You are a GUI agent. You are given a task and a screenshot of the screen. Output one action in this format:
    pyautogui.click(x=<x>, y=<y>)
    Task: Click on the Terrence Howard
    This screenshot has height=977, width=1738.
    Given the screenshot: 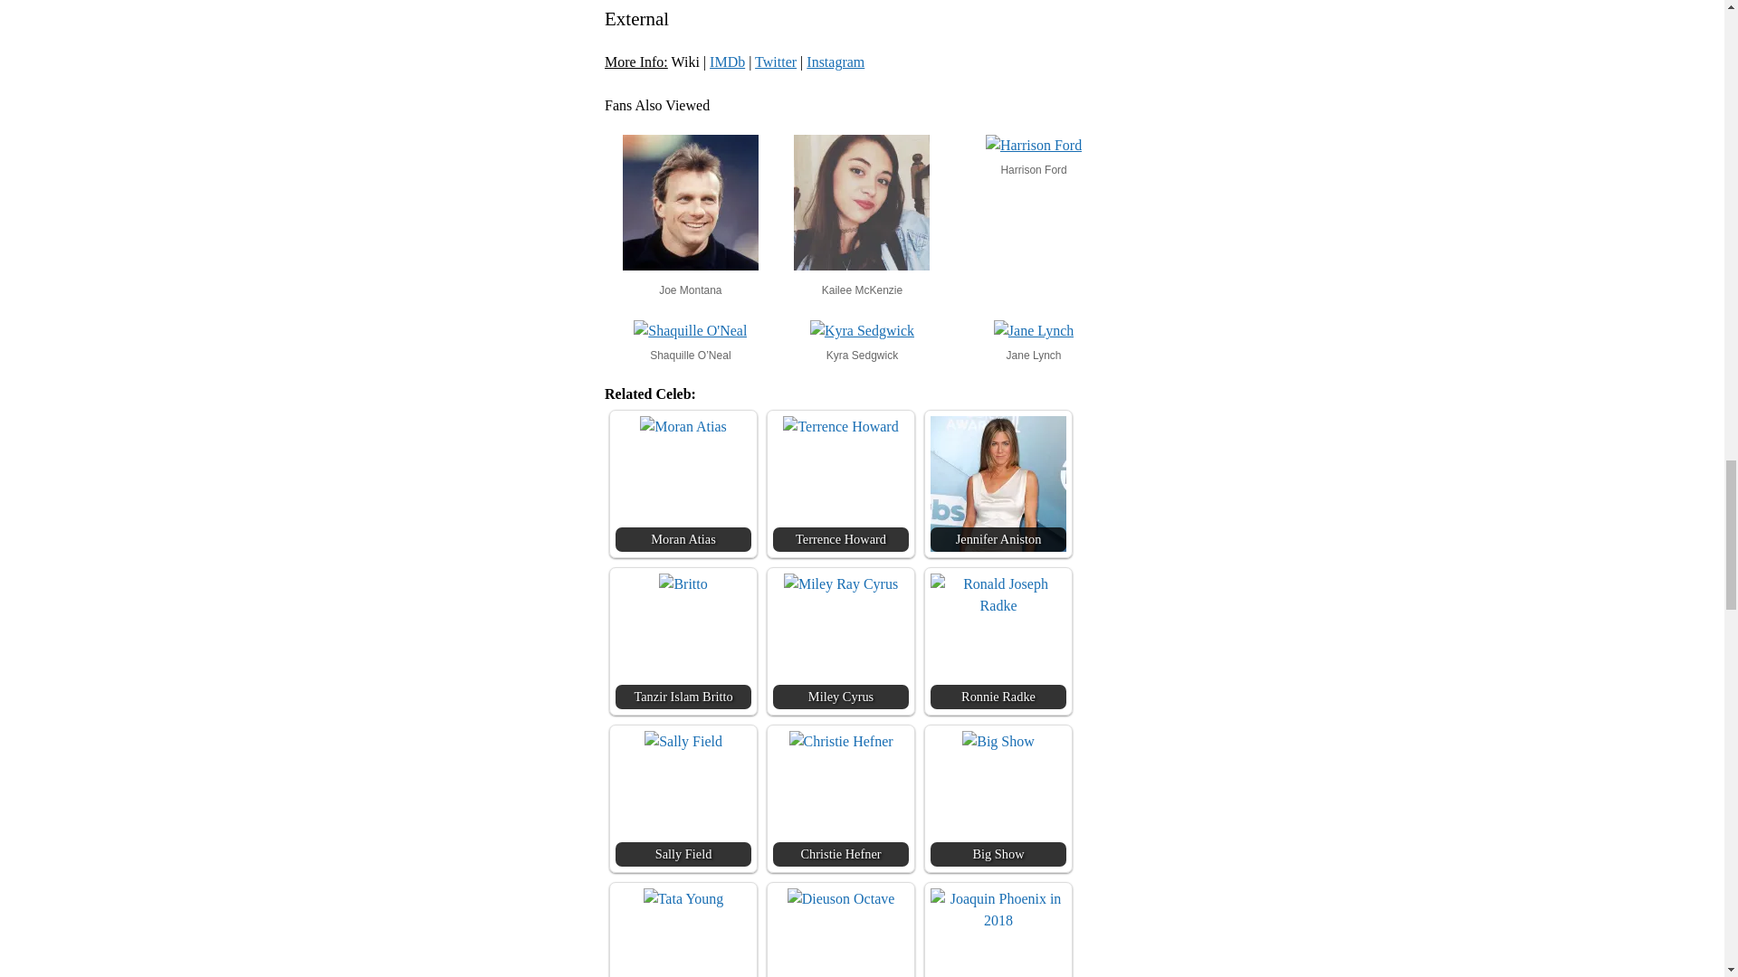 What is the action you would take?
    pyautogui.click(x=840, y=427)
    